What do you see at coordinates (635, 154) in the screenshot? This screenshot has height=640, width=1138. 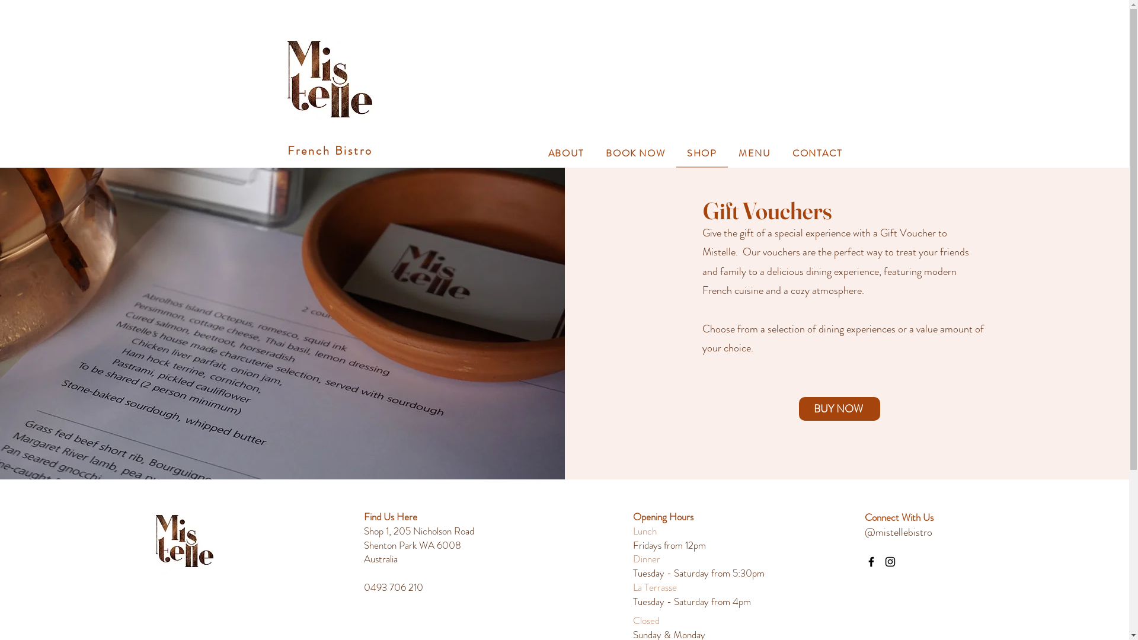 I see `BOOK NOW` at bounding box center [635, 154].